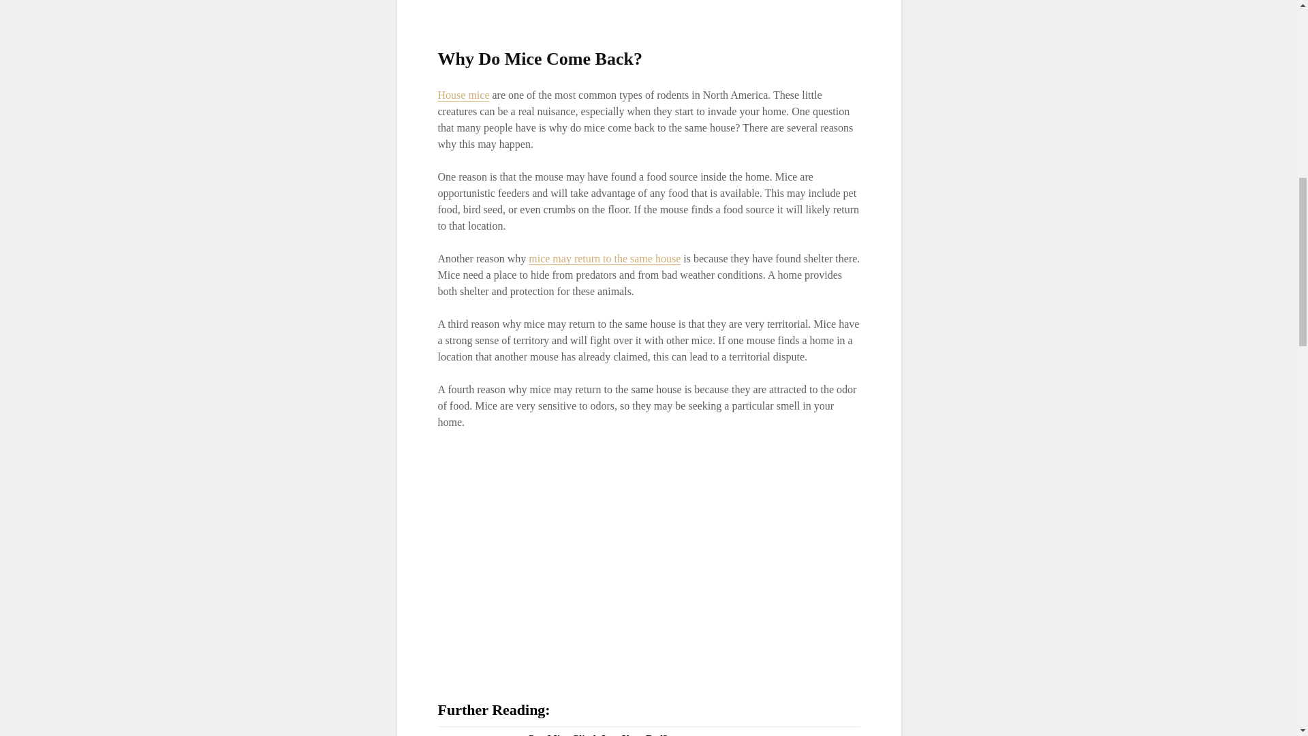  I want to click on YouTube video player, so click(627, 553).